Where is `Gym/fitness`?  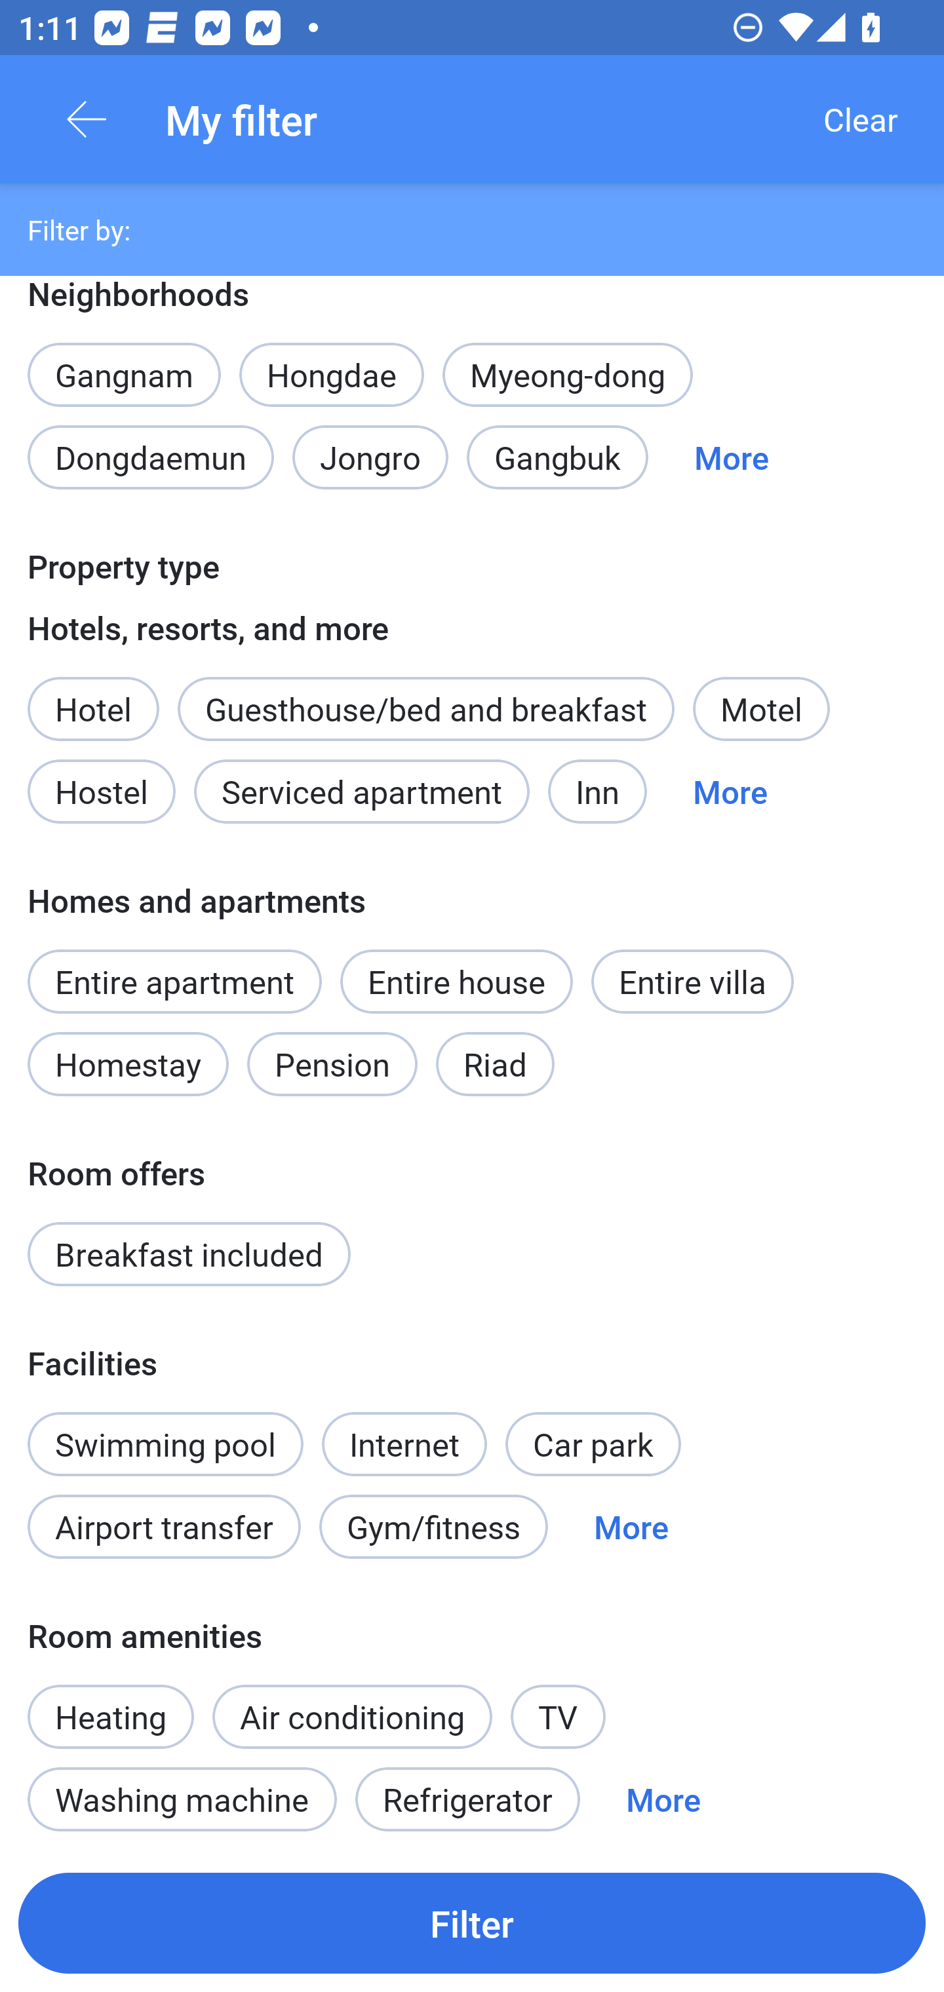
Gym/fitness is located at coordinates (433, 1527).